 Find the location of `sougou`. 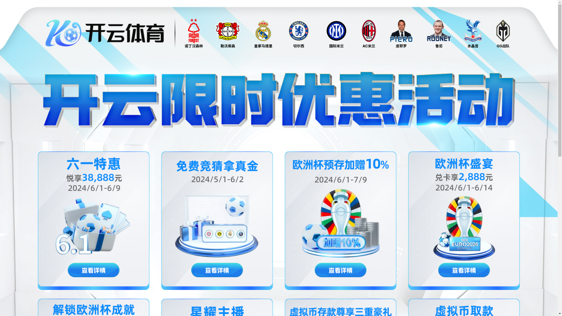

sougou is located at coordinates (323, 196).